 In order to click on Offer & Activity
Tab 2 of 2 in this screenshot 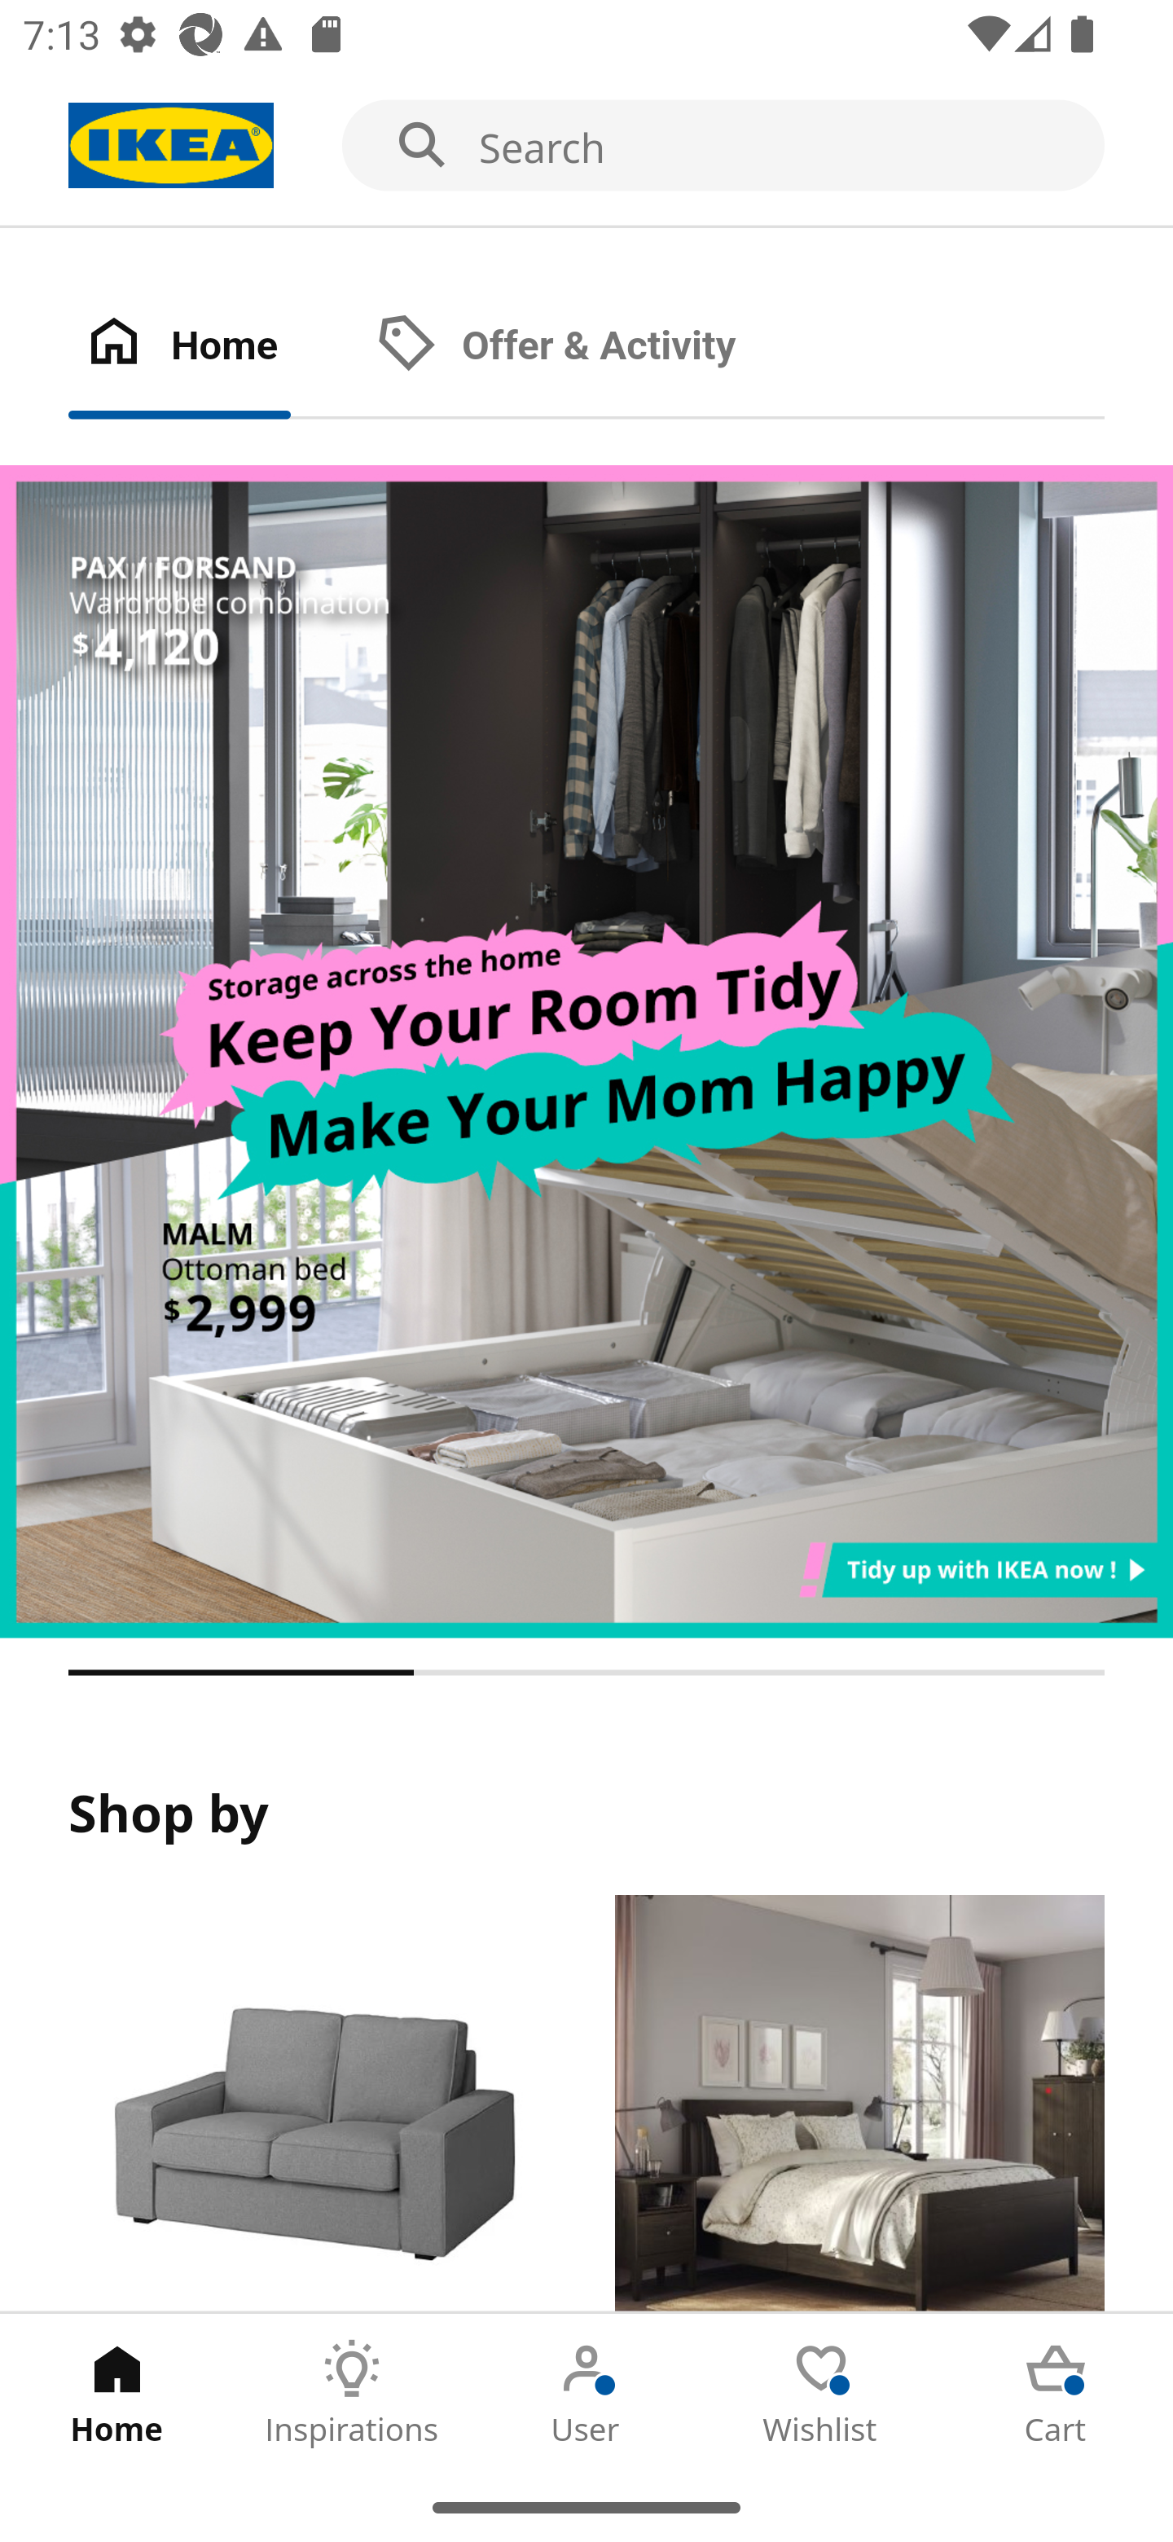, I will do `click(588, 346)`.